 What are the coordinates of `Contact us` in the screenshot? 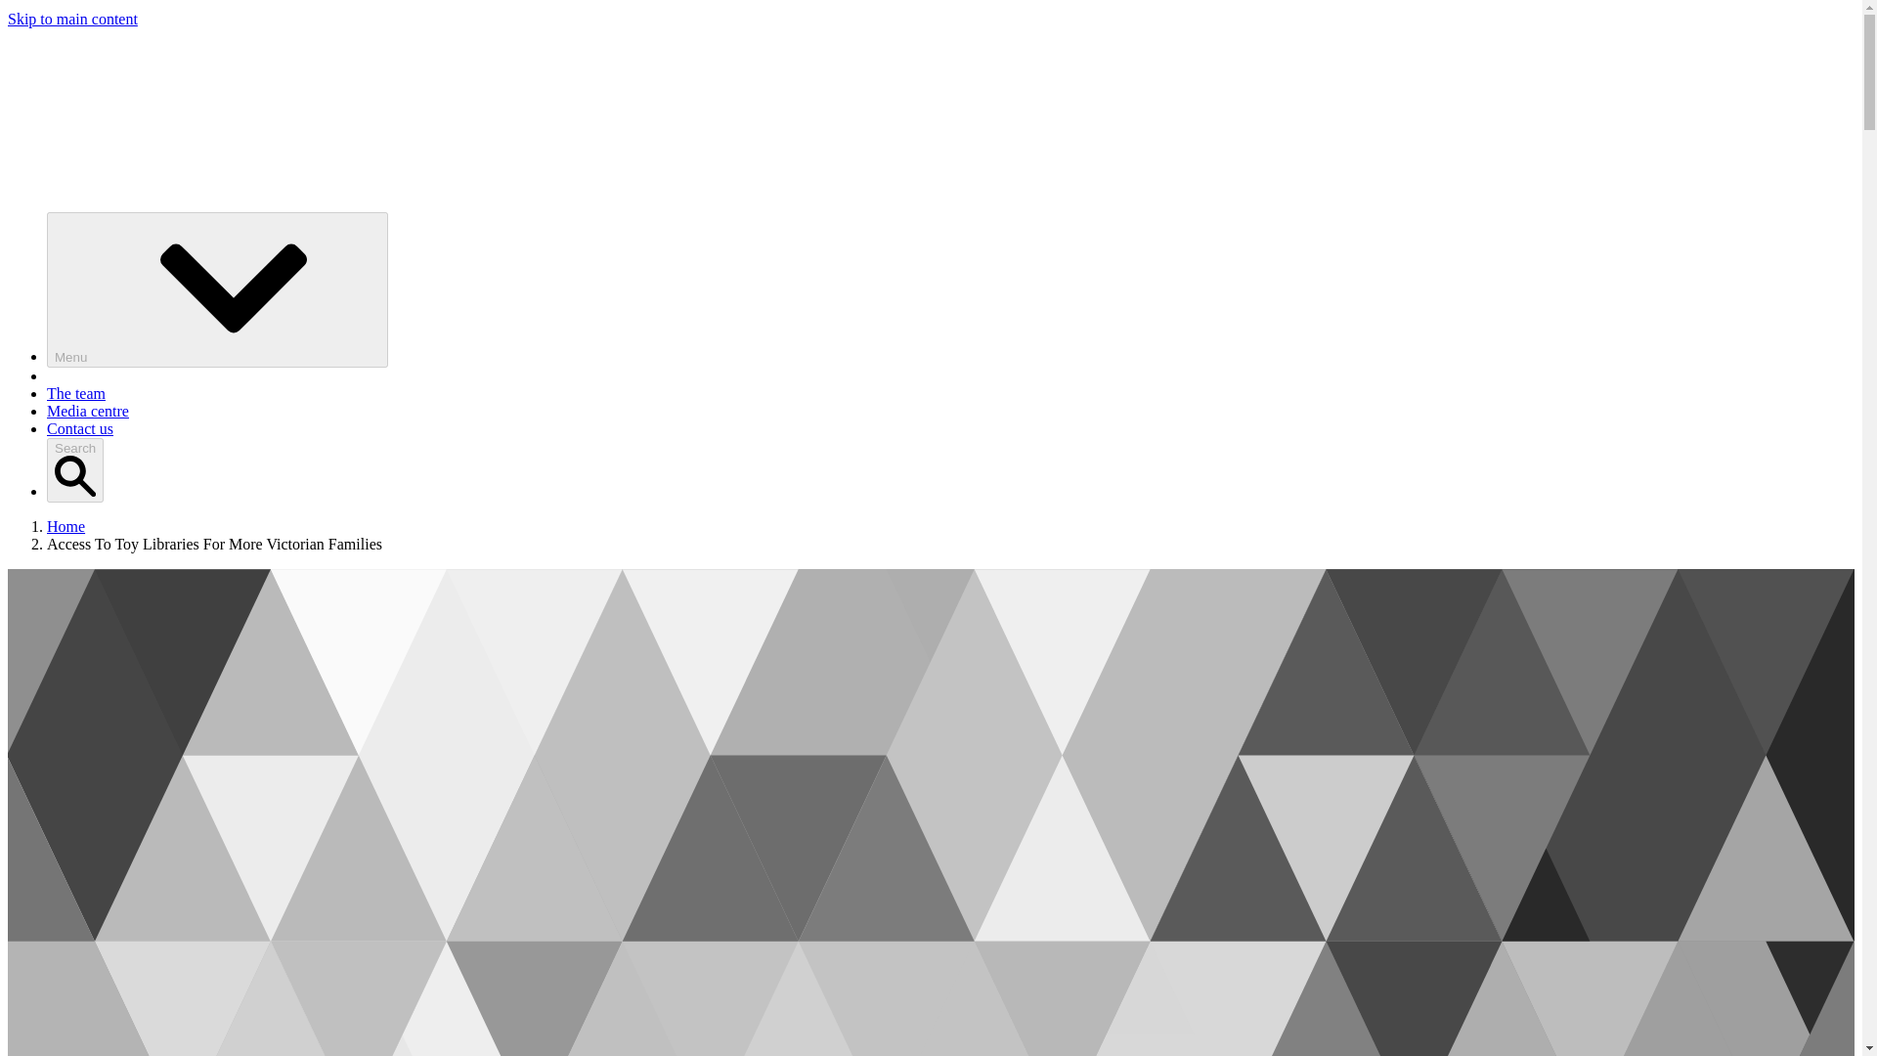 It's located at (80, 428).